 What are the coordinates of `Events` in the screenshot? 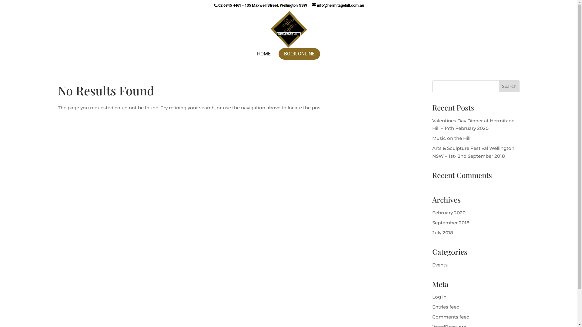 It's located at (440, 265).